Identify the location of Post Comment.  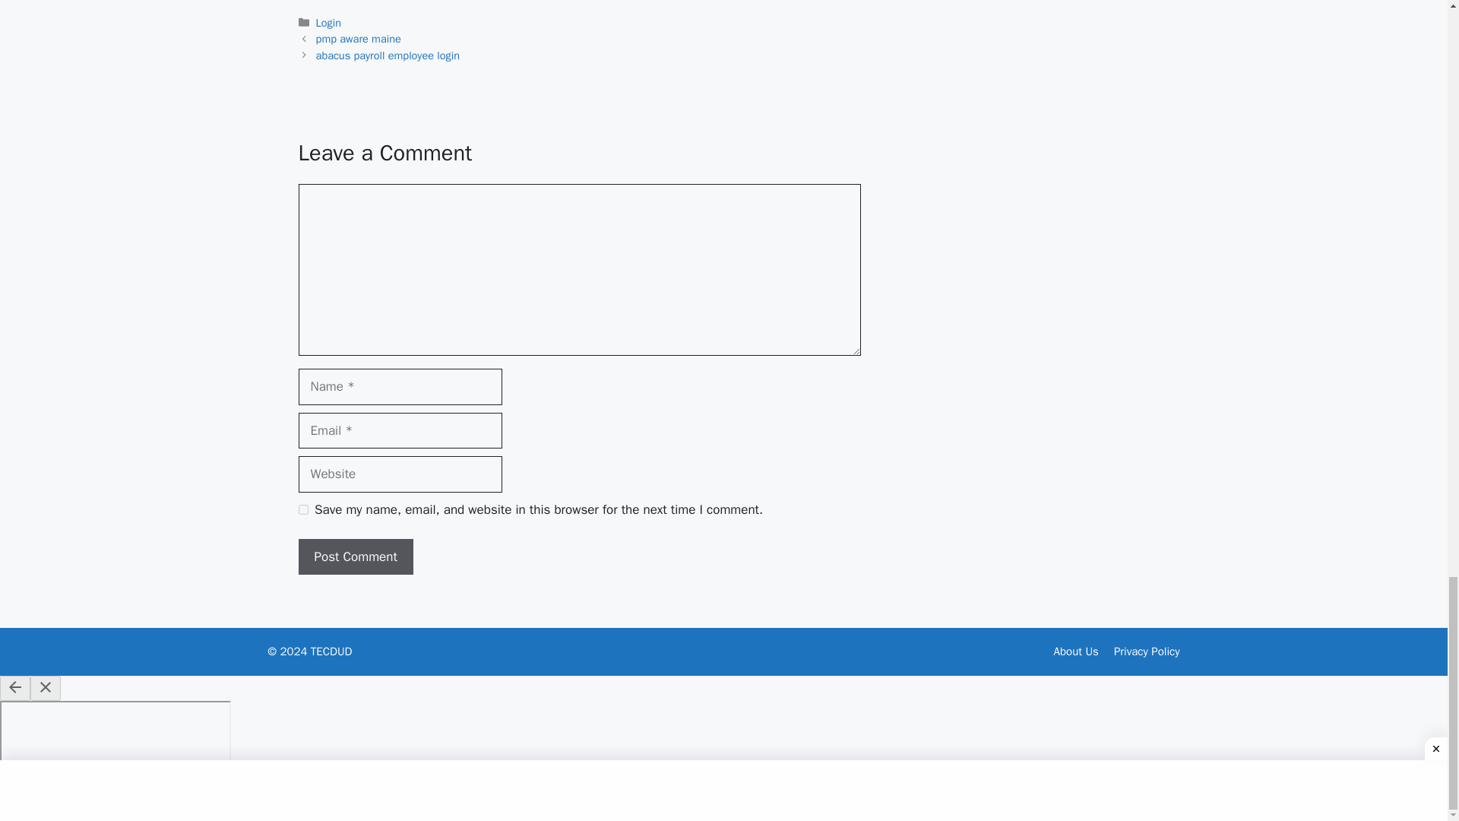
(355, 556).